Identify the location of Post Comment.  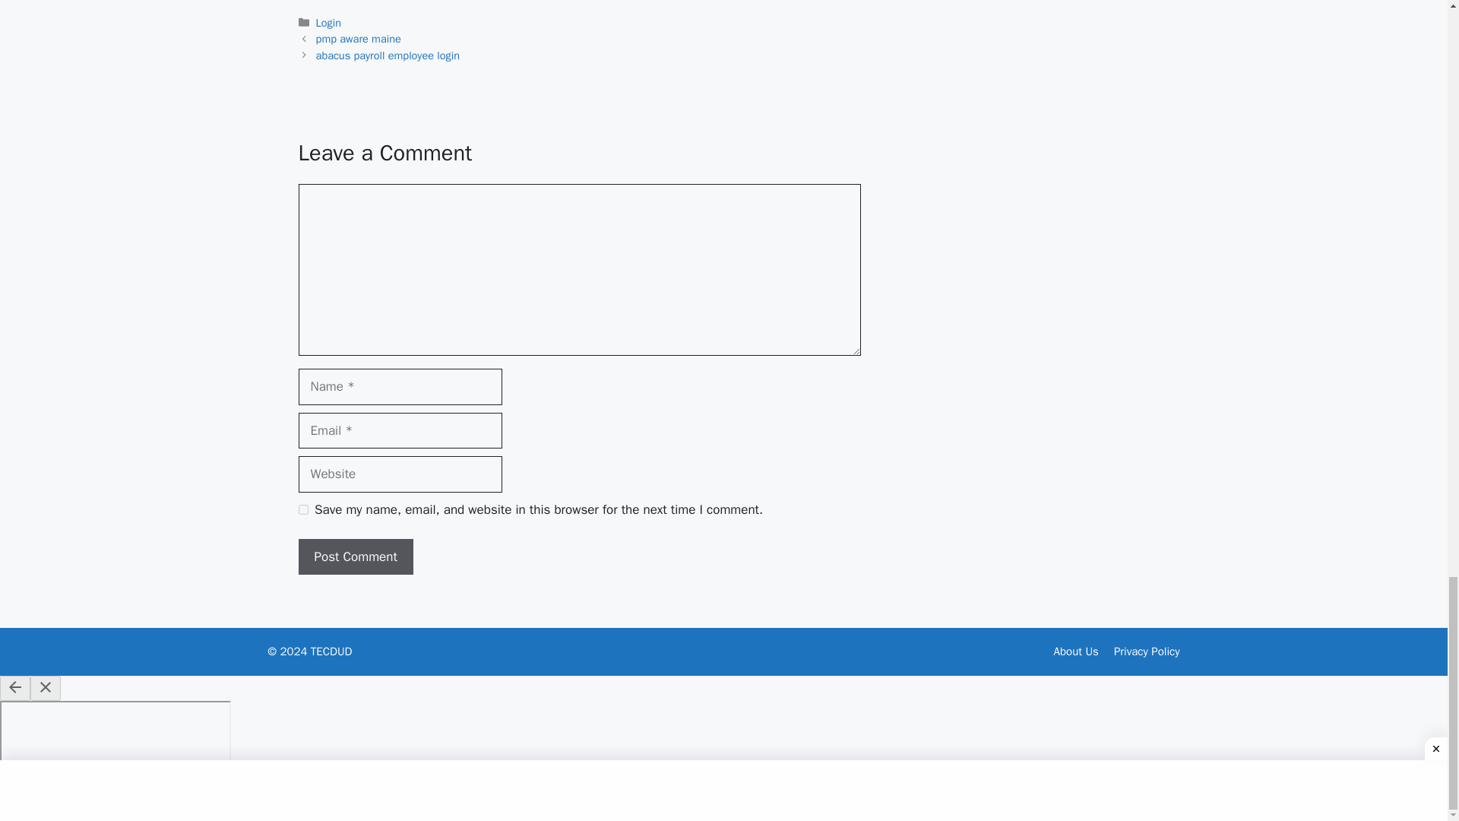
(355, 556).